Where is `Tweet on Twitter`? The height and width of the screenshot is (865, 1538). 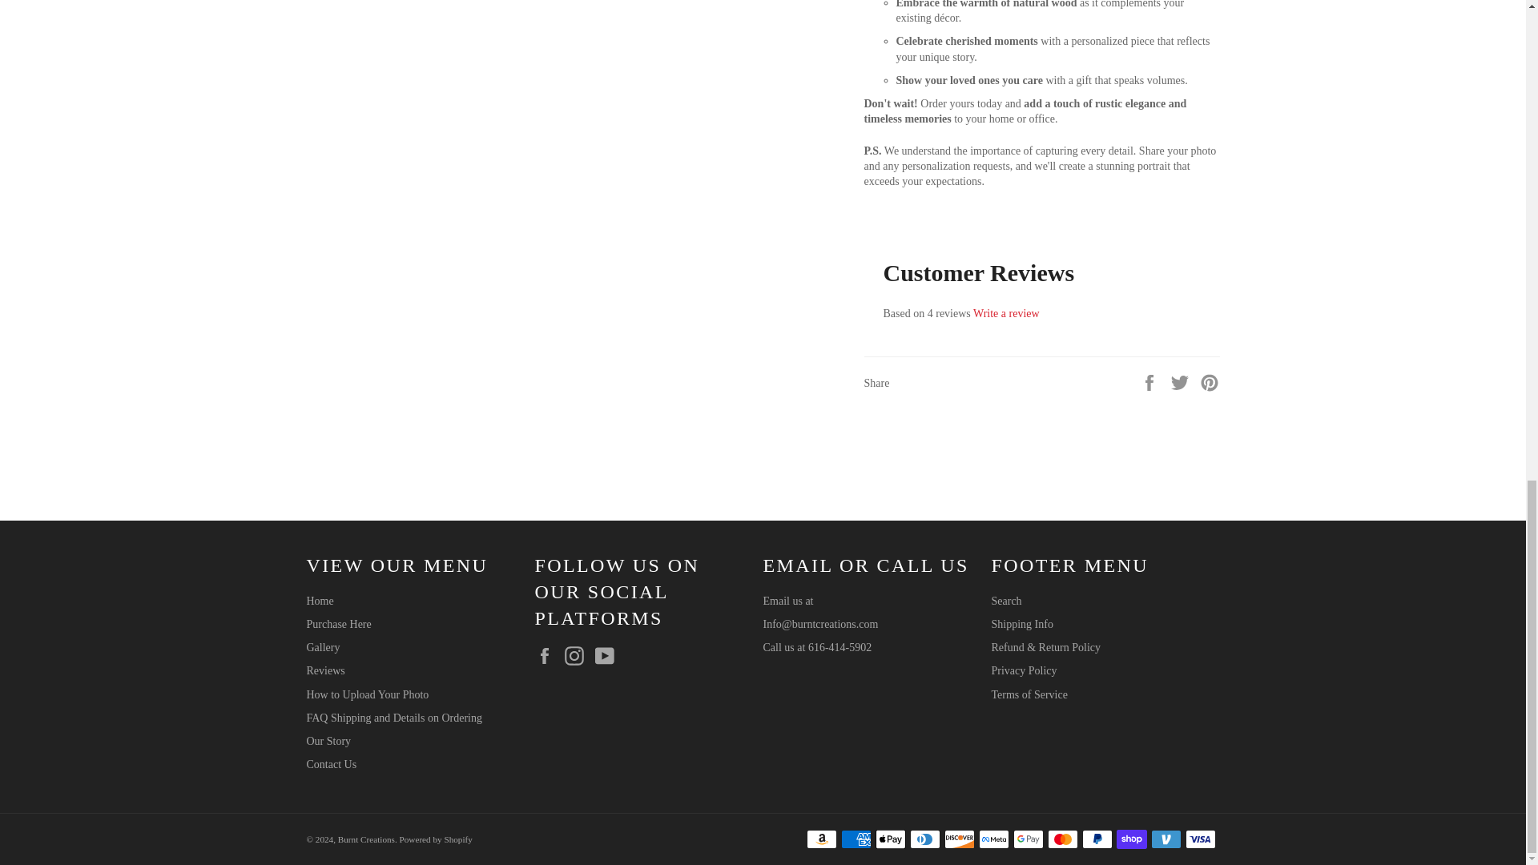 Tweet on Twitter is located at coordinates (1182, 381).